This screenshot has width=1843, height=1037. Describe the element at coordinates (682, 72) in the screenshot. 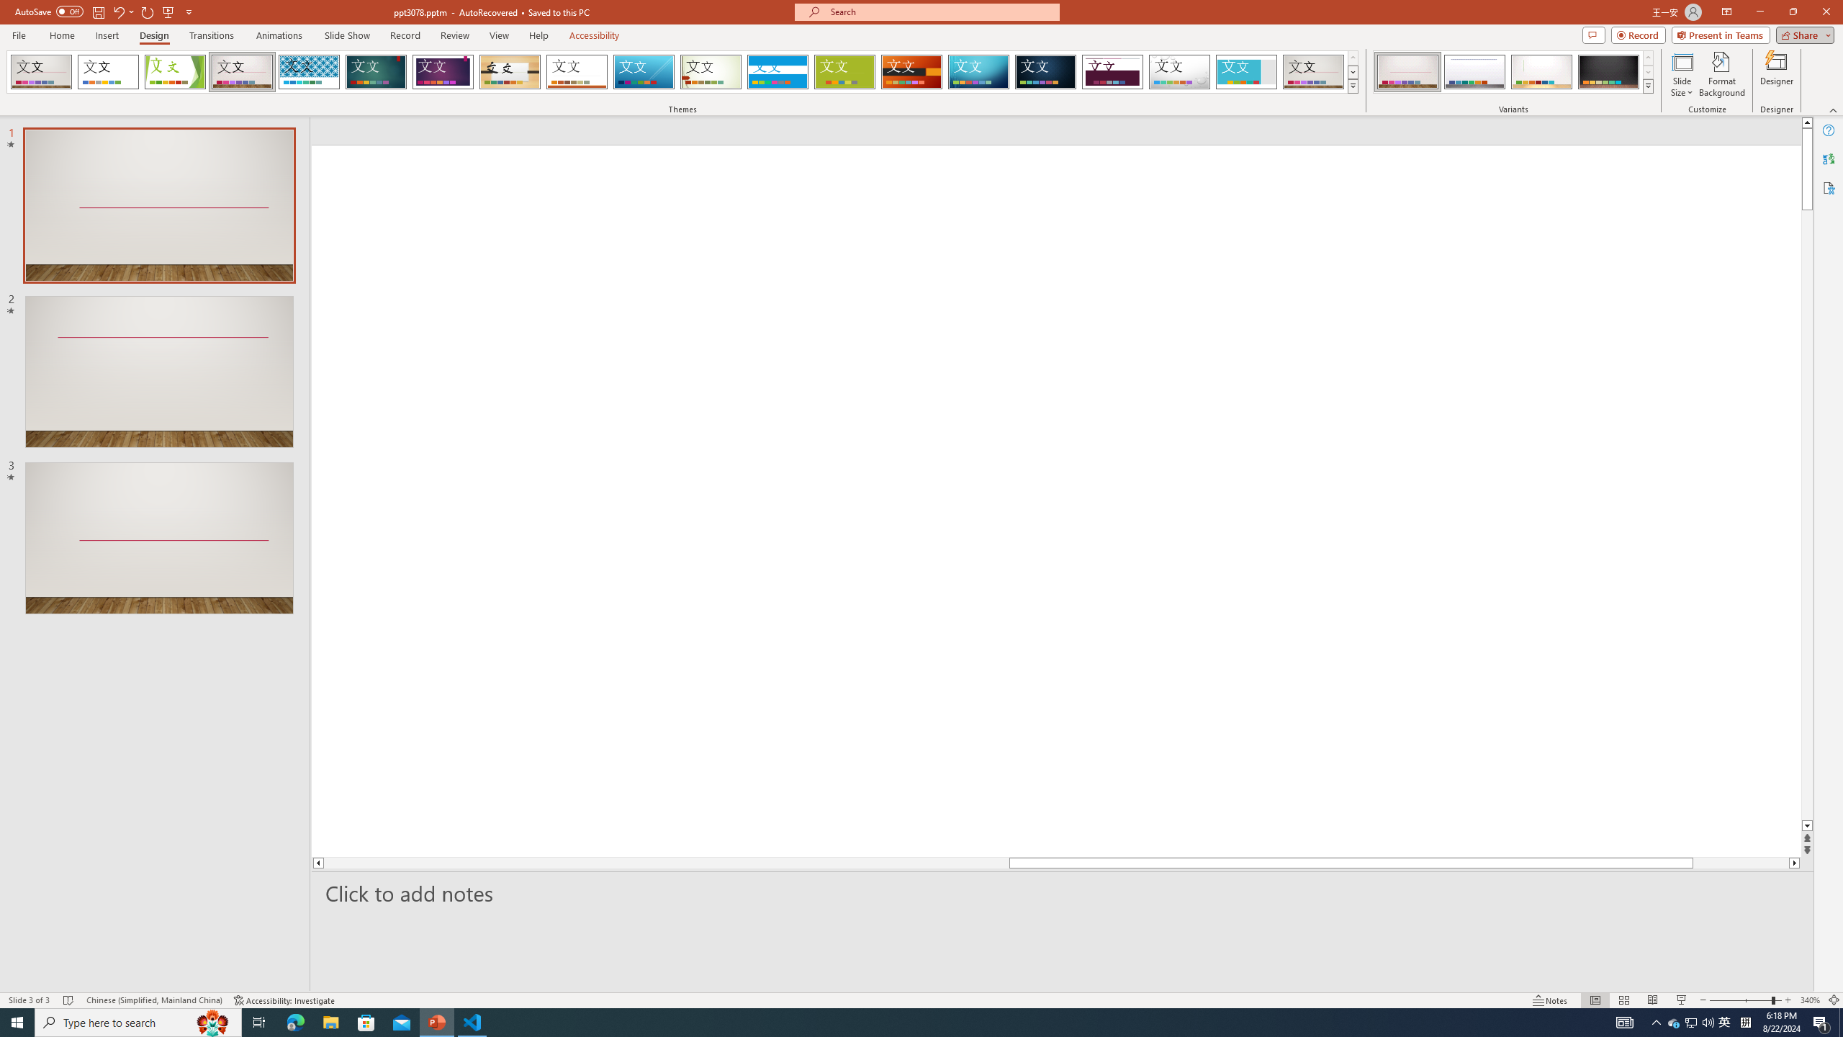

I see `AutomationID: SlideThemesGallery` at that location.